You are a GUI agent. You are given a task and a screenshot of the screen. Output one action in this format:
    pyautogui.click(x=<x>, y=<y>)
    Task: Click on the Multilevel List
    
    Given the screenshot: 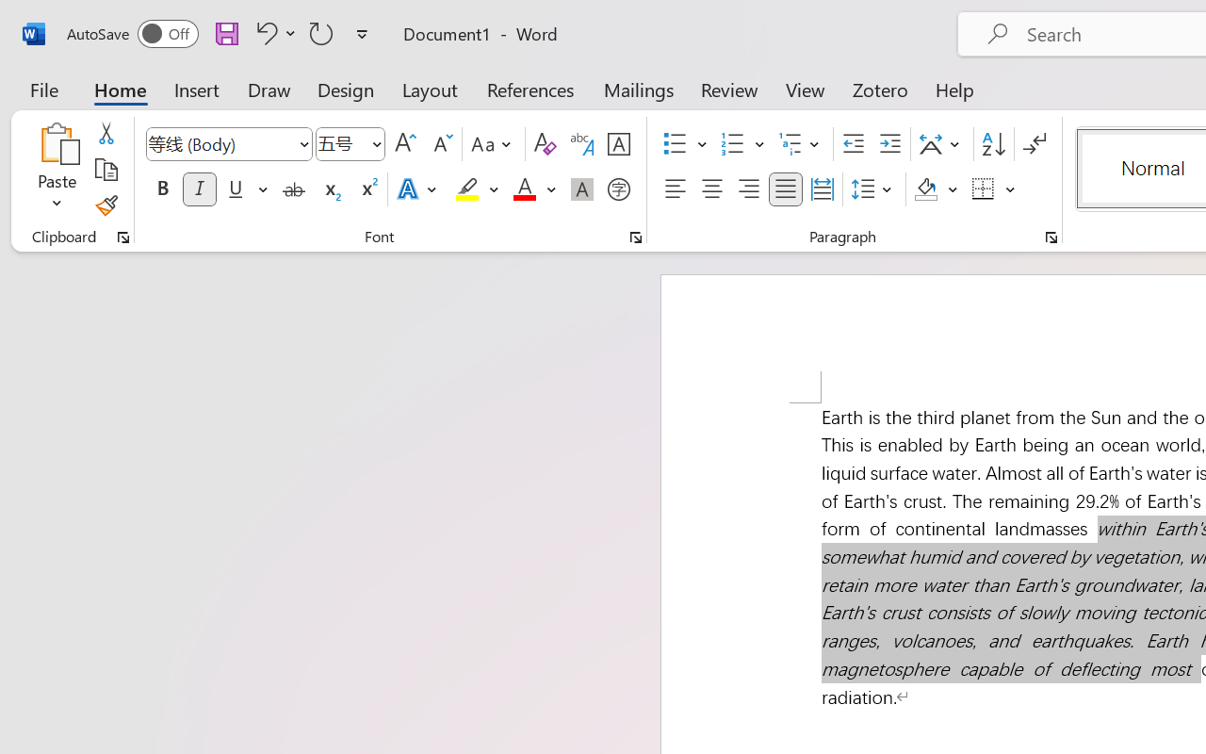 What is the action you would take?
    pyautogui.click(x=801, y=144)
    